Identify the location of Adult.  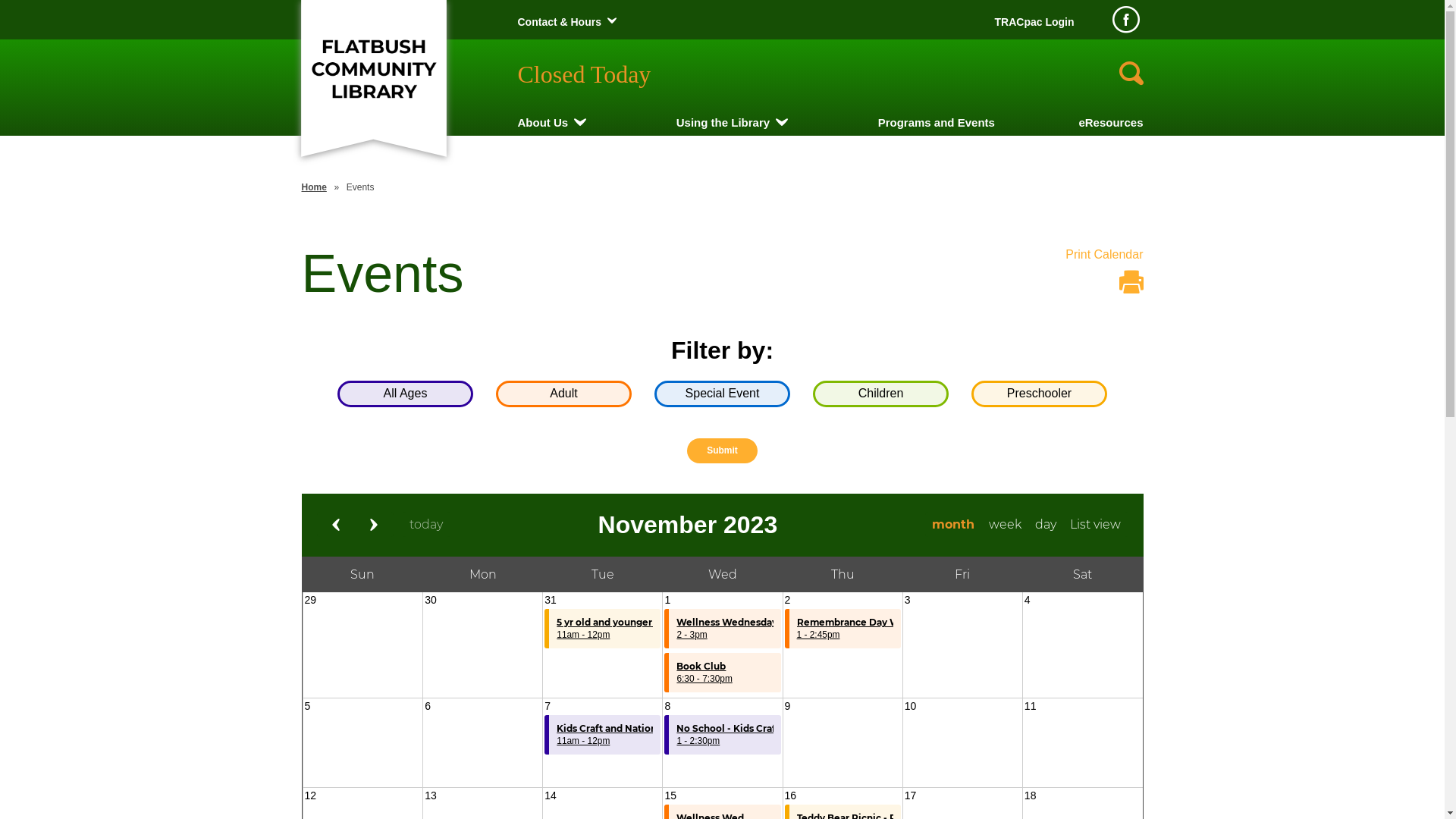
(564, 394).